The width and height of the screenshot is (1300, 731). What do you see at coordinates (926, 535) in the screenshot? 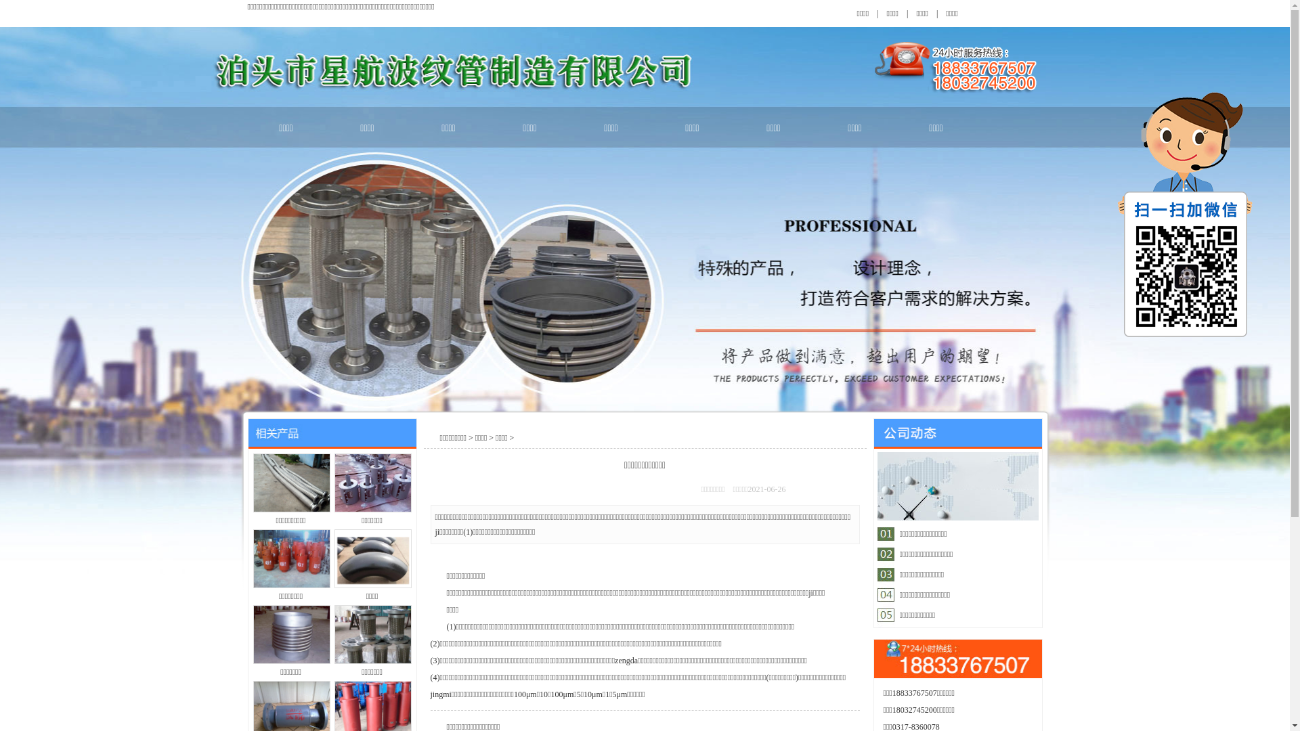
I see `1` at bounding box center [926, 535].